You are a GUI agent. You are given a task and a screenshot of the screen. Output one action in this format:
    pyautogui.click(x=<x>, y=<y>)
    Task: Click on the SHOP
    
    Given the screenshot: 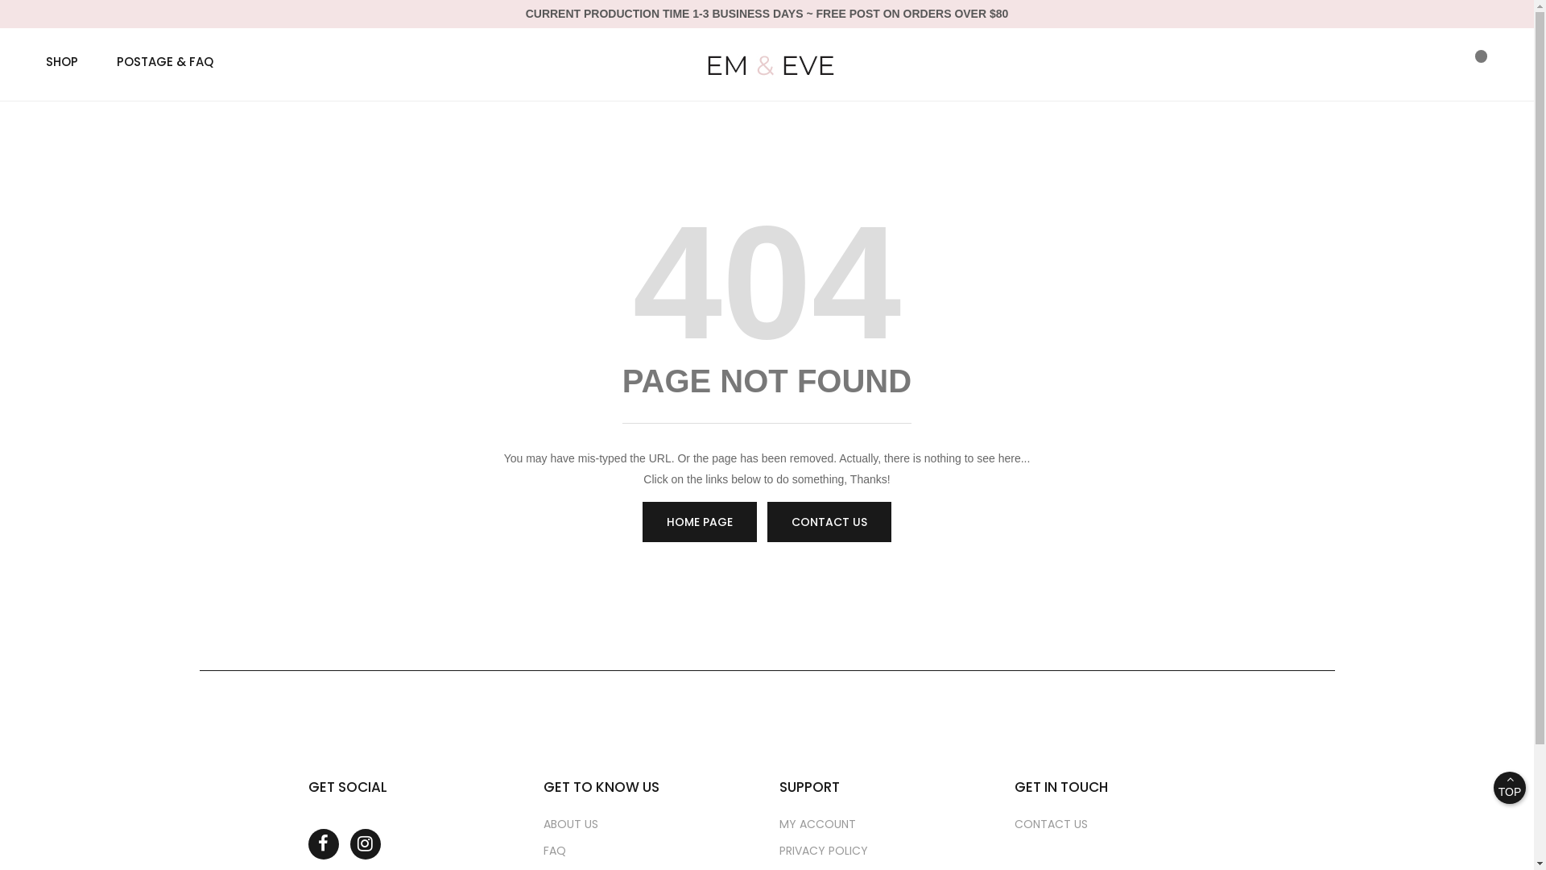 What is the action you would take?
    pyautogui.click(x=72, y=62)
    